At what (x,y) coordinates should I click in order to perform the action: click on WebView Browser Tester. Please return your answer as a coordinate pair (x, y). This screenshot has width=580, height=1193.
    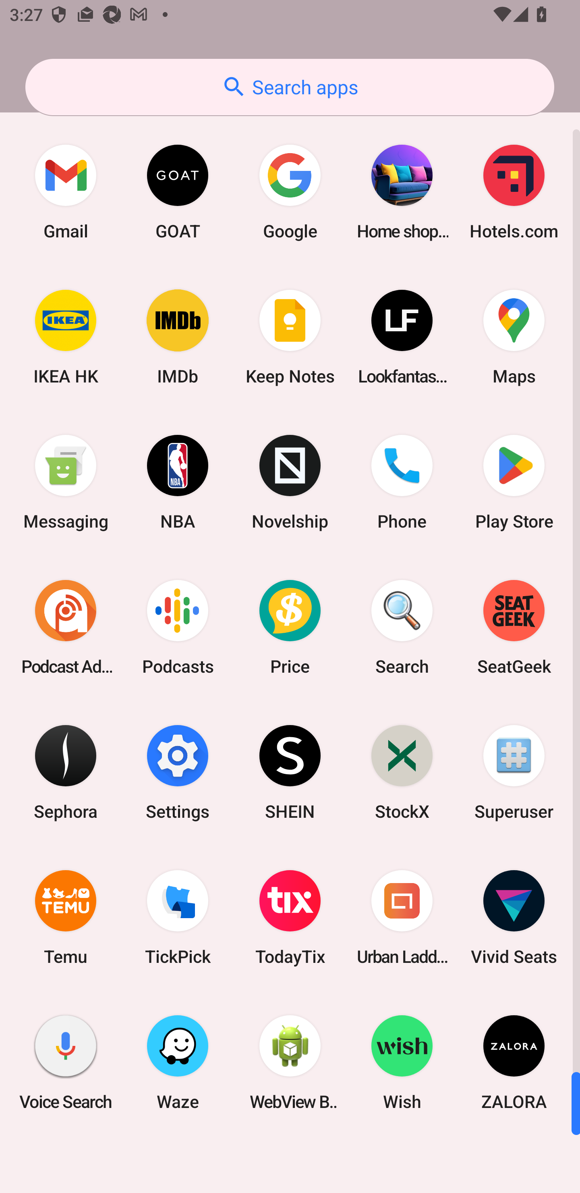
    Looking at the image, I should click on (290, 1062).